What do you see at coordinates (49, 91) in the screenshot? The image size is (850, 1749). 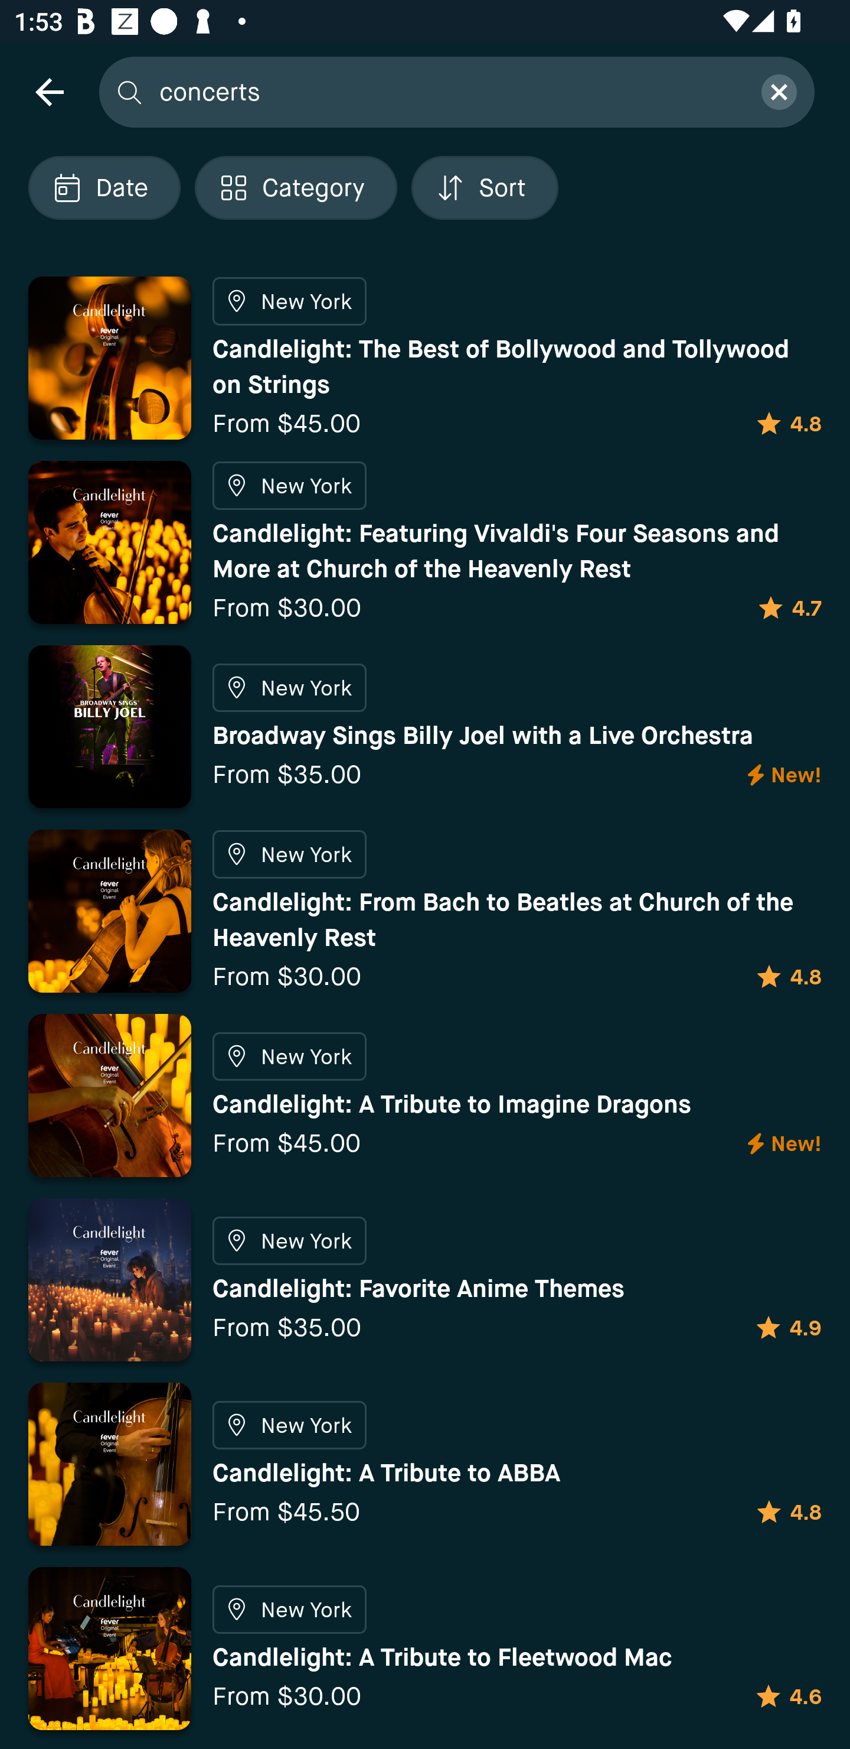 I see `navigation icon` at bounding box center [49, 91].